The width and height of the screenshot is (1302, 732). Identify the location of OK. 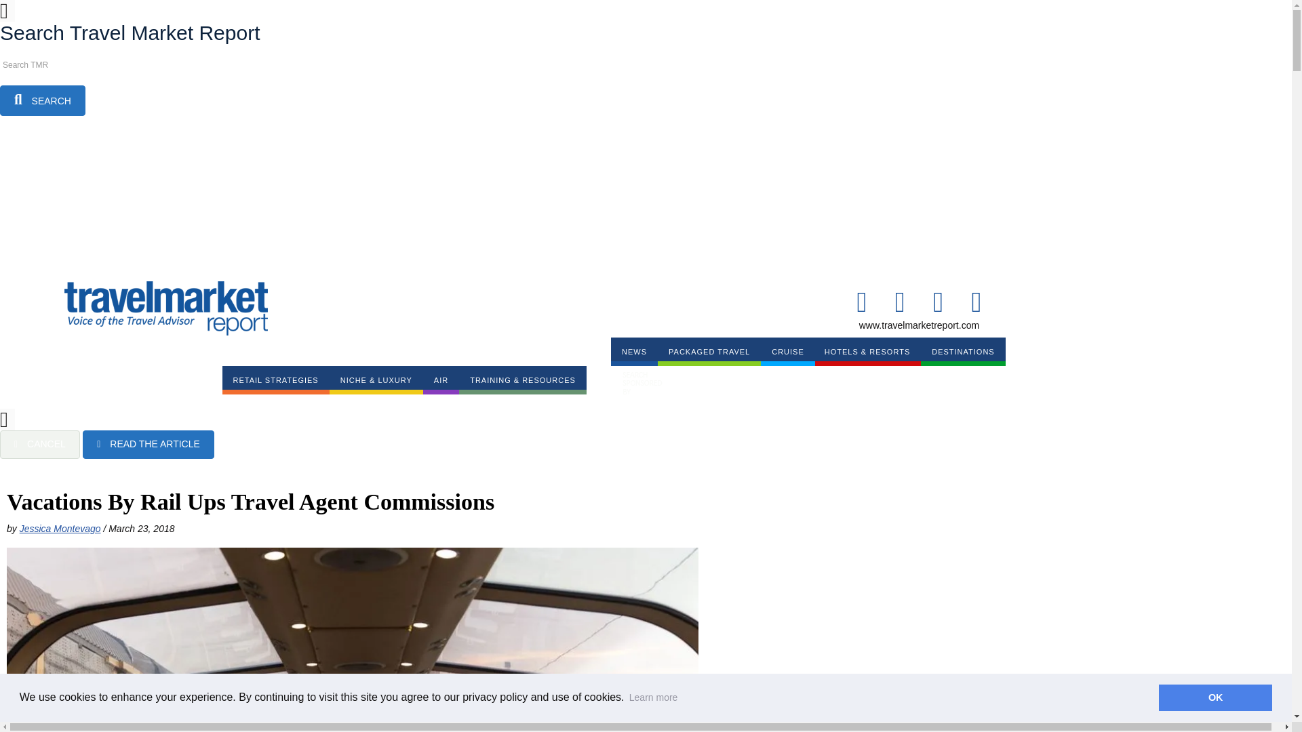
(1215, 697).